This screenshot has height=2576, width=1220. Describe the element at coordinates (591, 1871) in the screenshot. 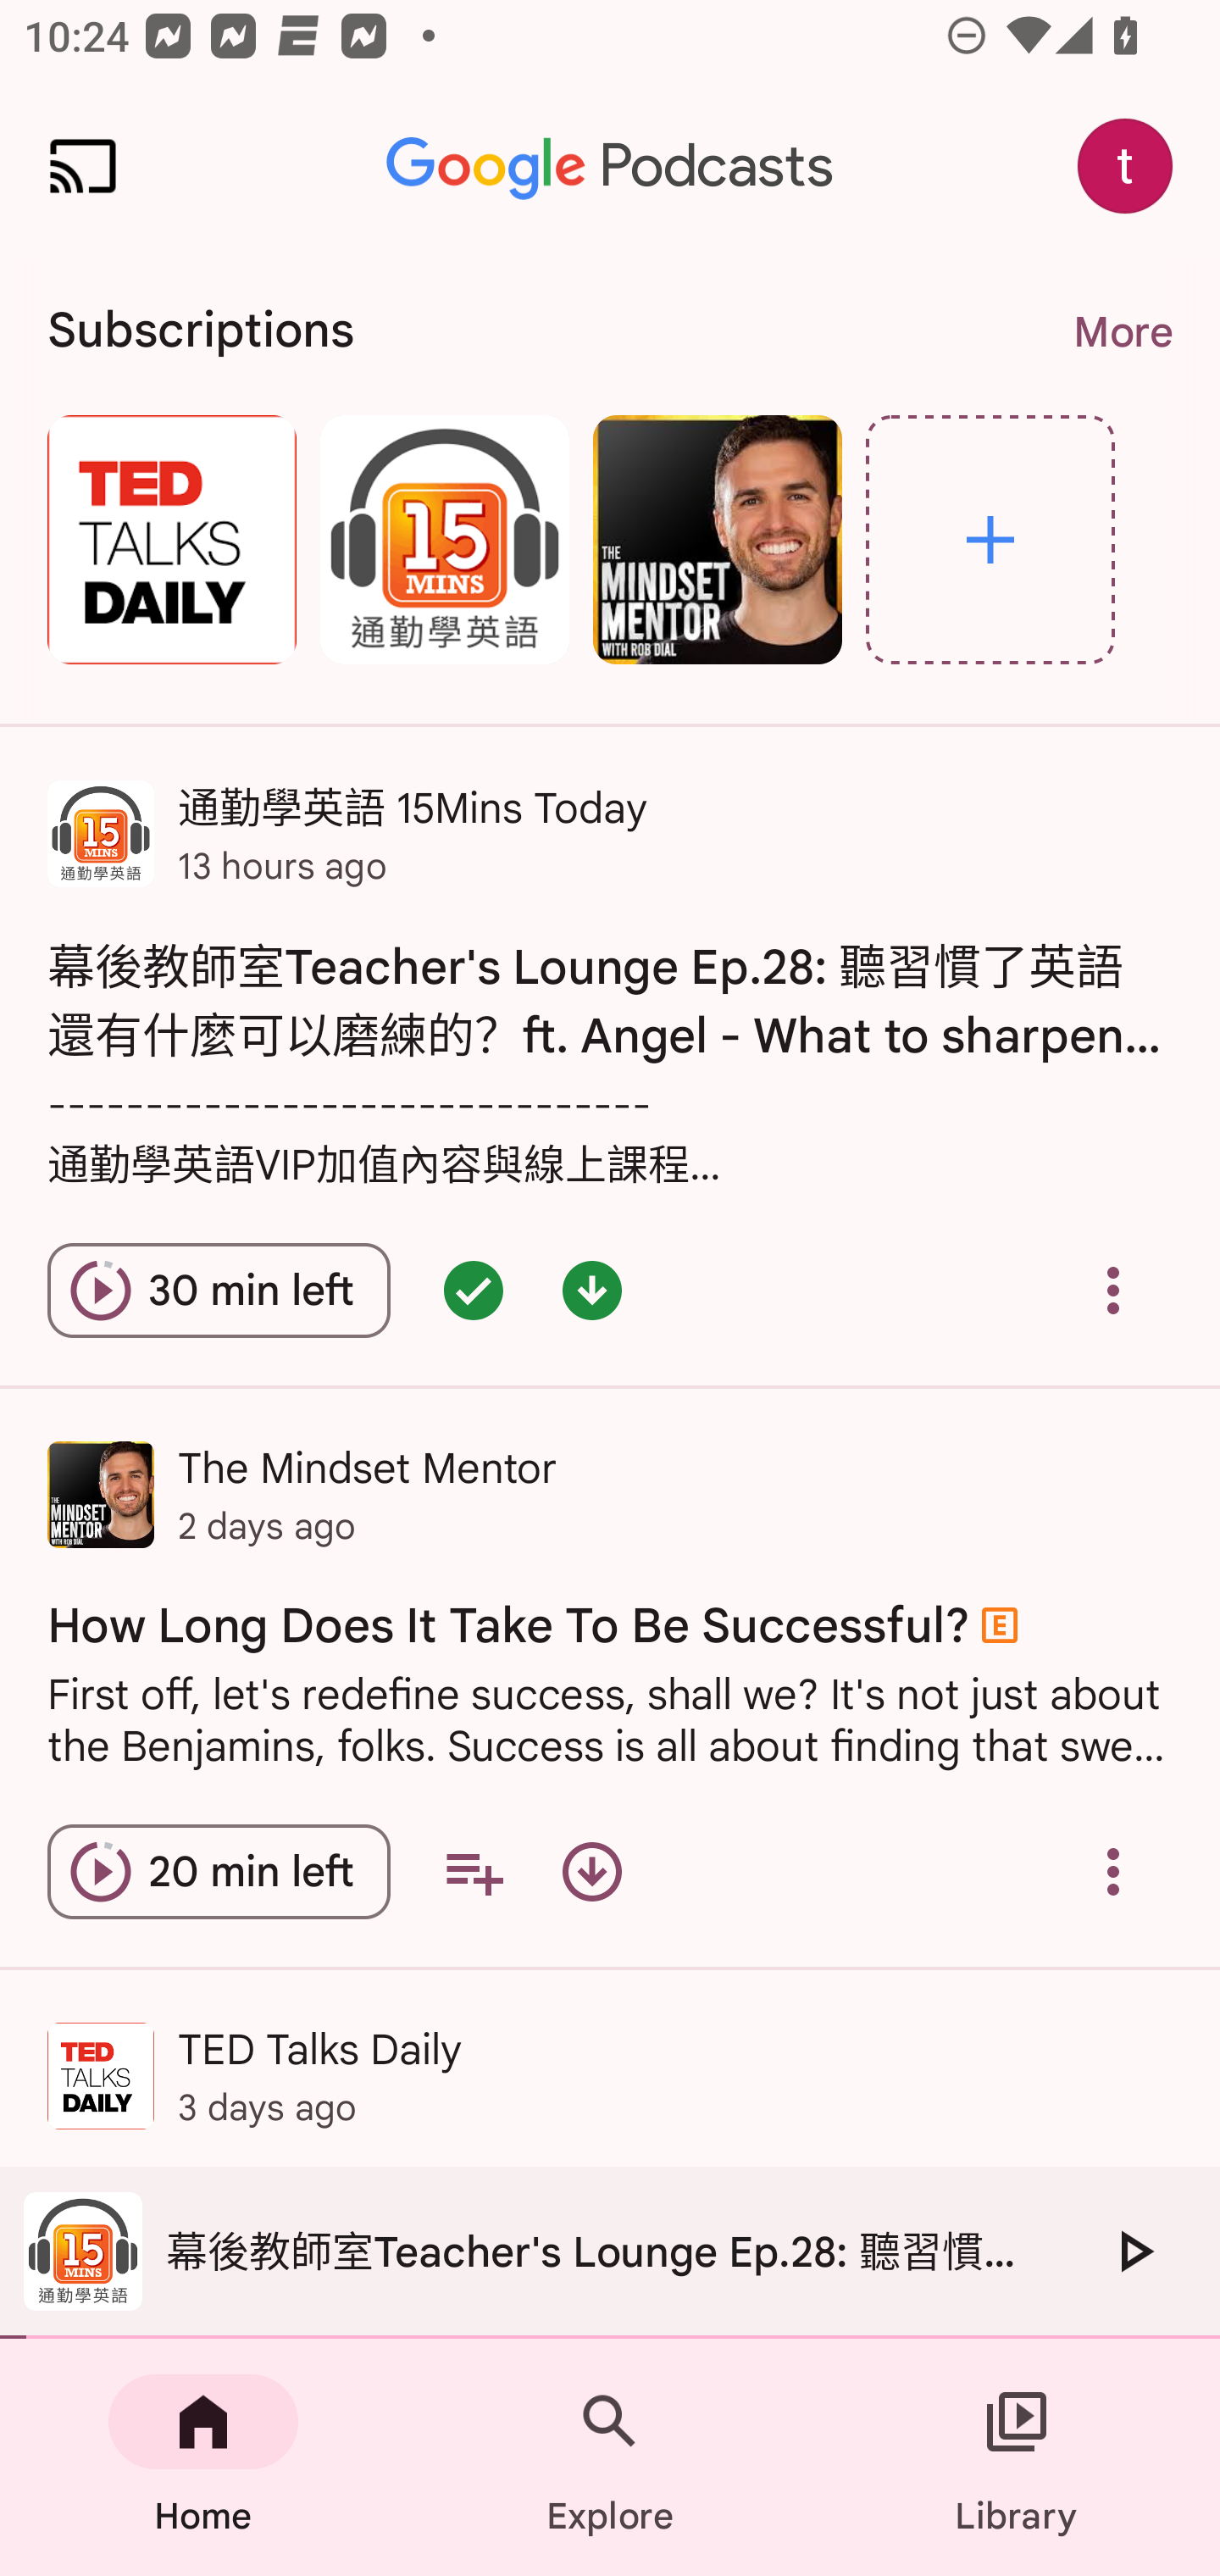

I see `Download episode` at that location.